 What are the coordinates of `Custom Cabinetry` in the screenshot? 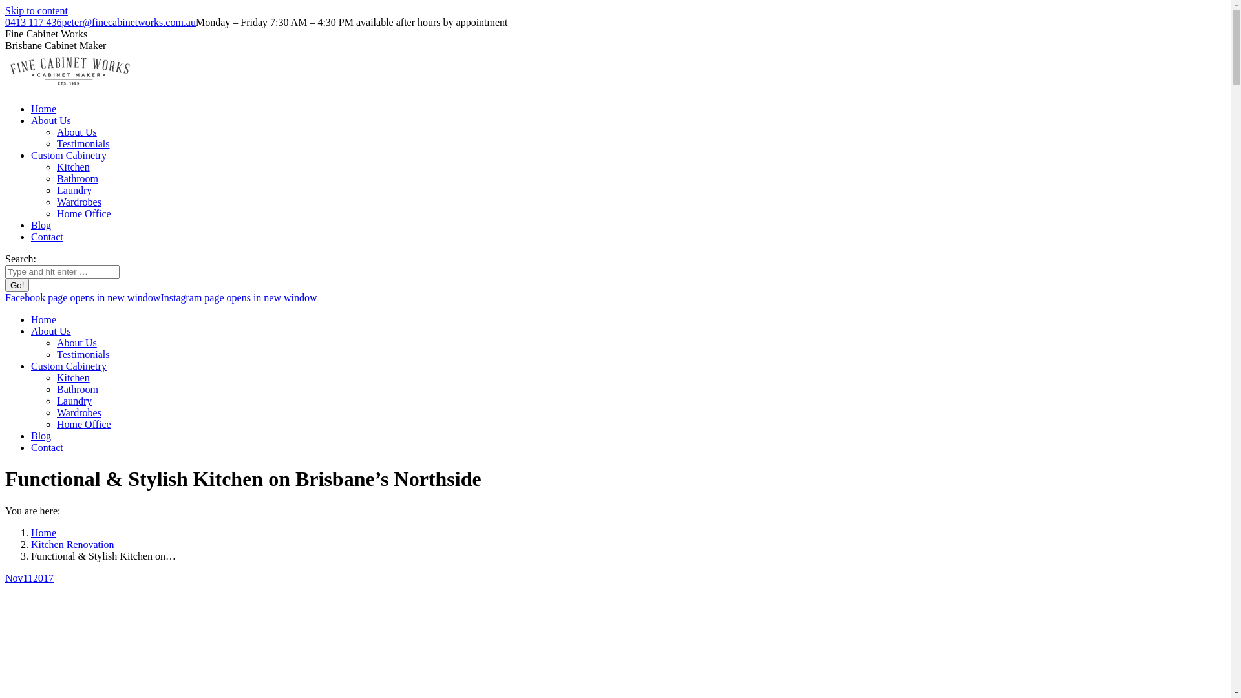 It's located at (69, 366).